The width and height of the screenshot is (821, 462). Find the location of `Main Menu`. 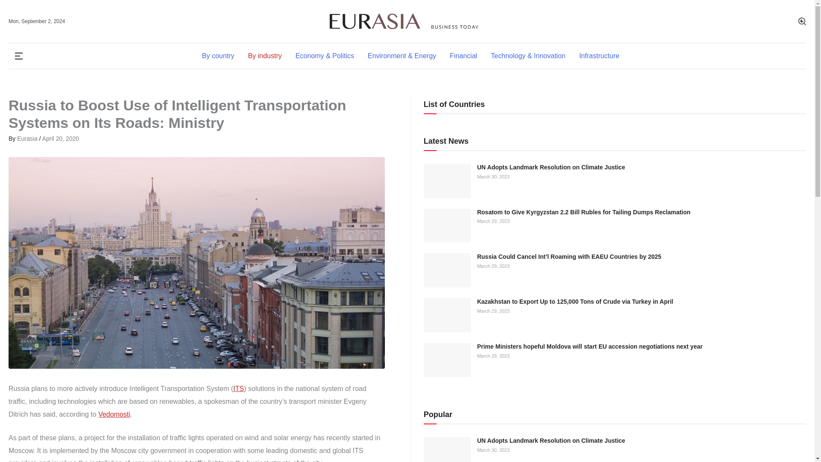

Main Menu is located at coordinates (18, 56).